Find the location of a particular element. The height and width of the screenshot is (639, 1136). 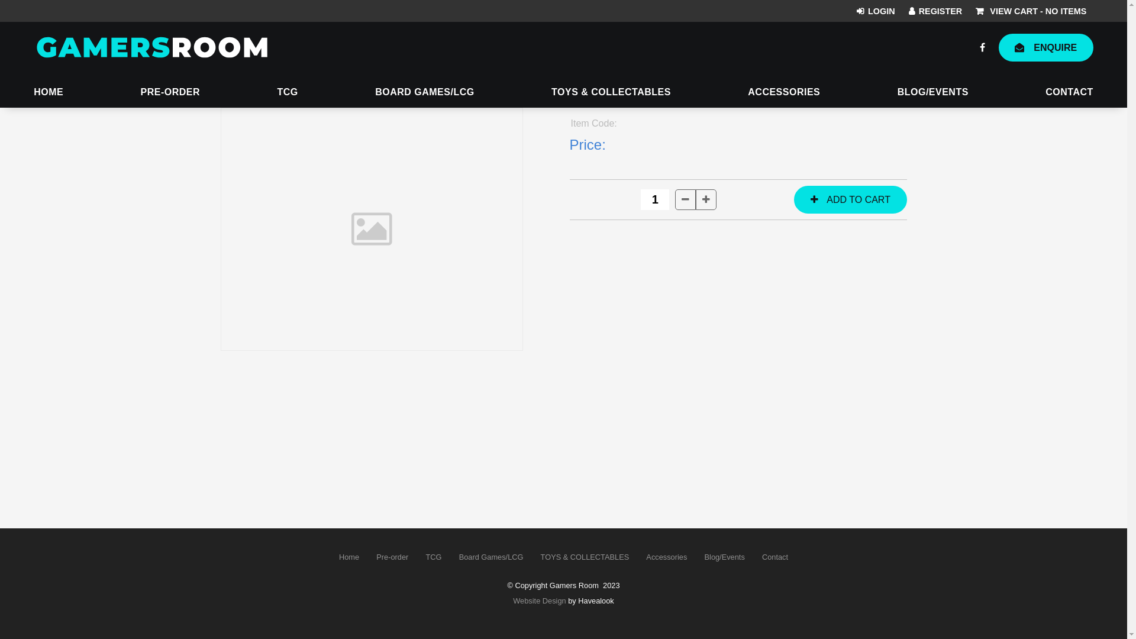

BOARD GAMES/LCG is located at coordinates (425, 93).